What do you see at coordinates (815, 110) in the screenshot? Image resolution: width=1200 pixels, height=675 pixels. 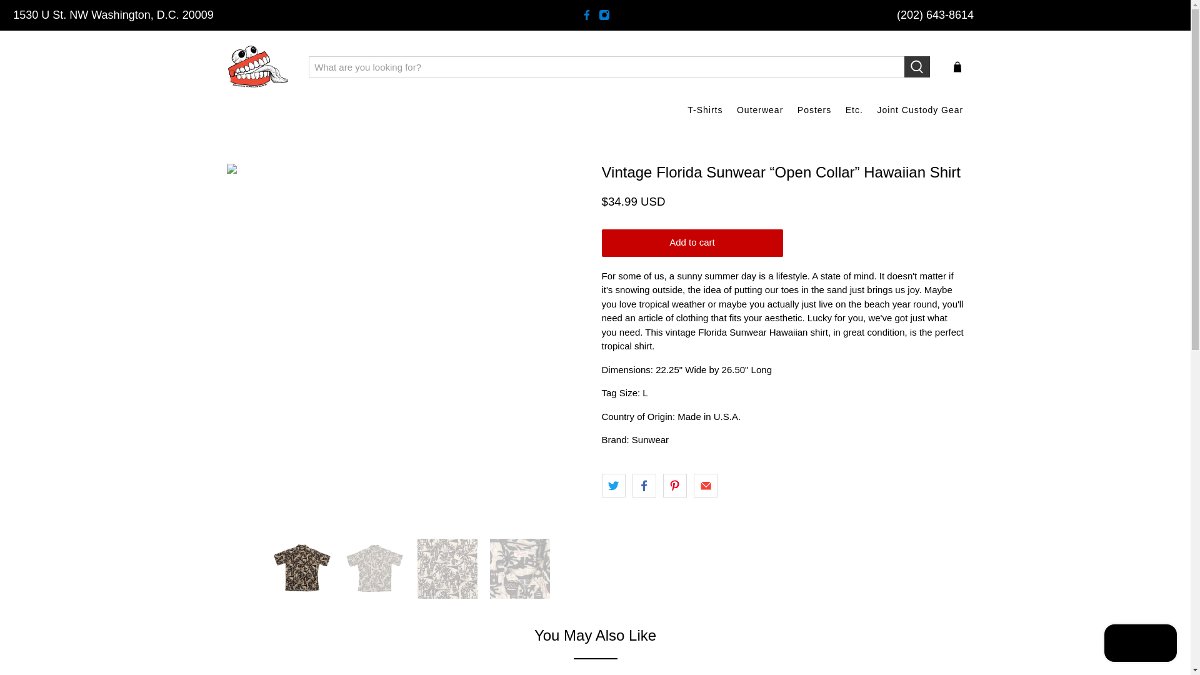 I see `Posters` at bounding box center [815, 110].